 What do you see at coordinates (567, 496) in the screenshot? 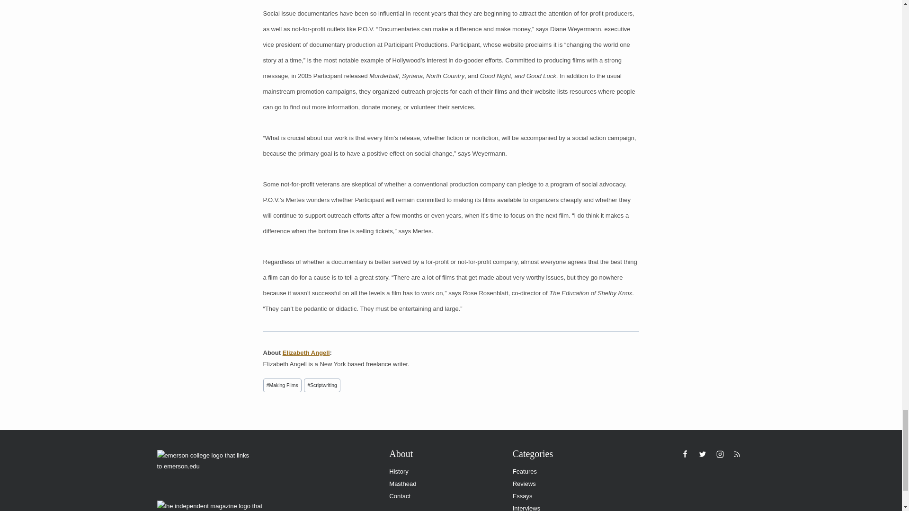
I see `Essays` at bounding box center [567, 496].